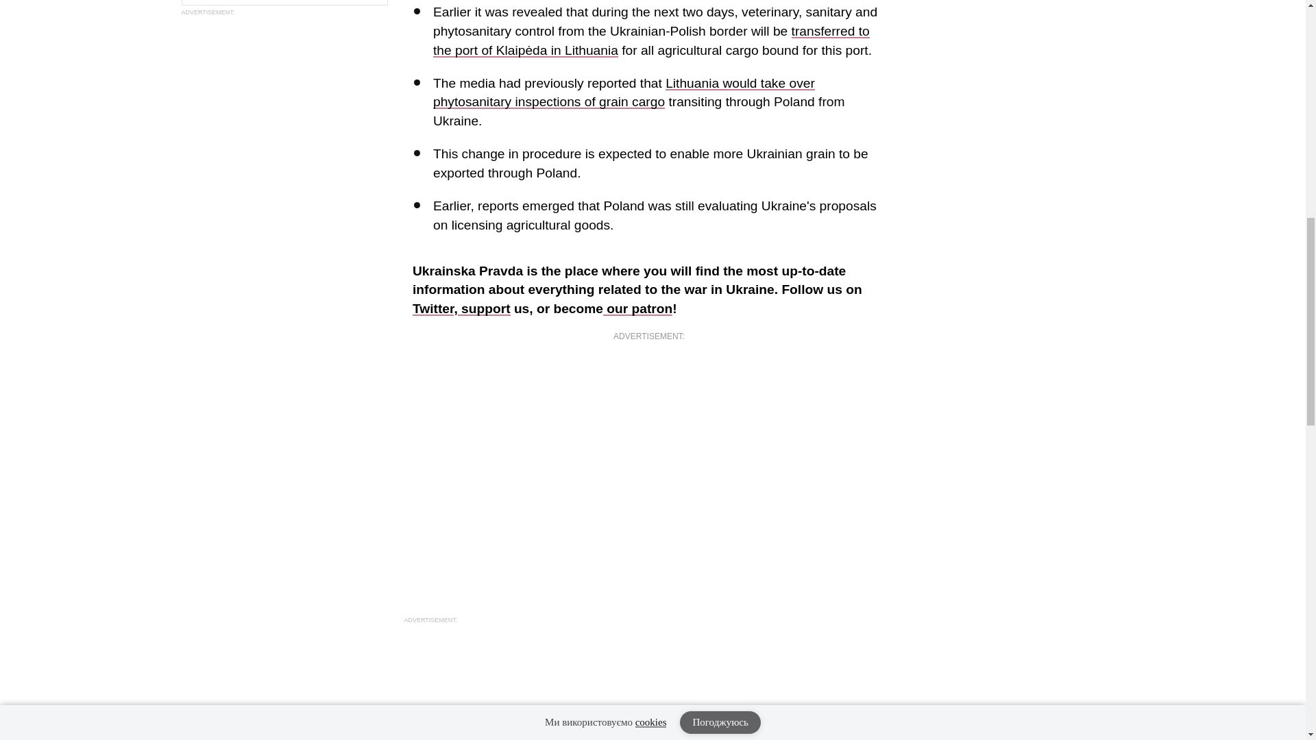 The image size is (1316, 740). Describe the element at coordinates (284, 129) in the screenshot. I see `3rd party ad content` at that location.